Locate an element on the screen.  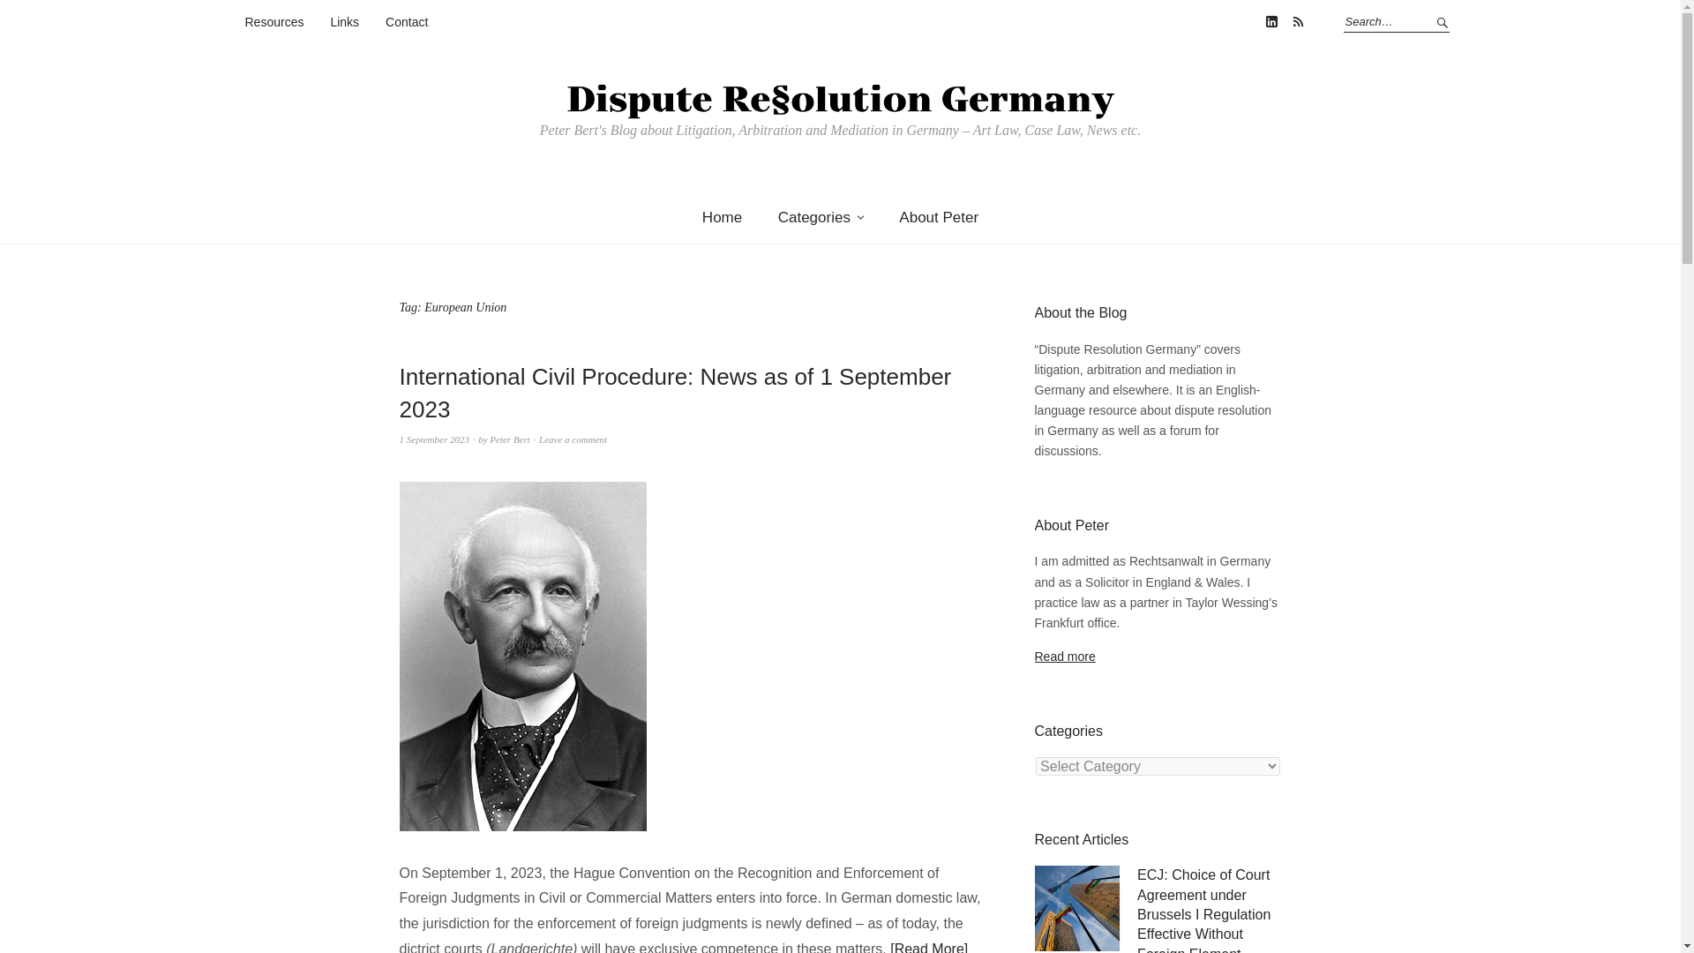
Links is located at coordinates (344, 23).